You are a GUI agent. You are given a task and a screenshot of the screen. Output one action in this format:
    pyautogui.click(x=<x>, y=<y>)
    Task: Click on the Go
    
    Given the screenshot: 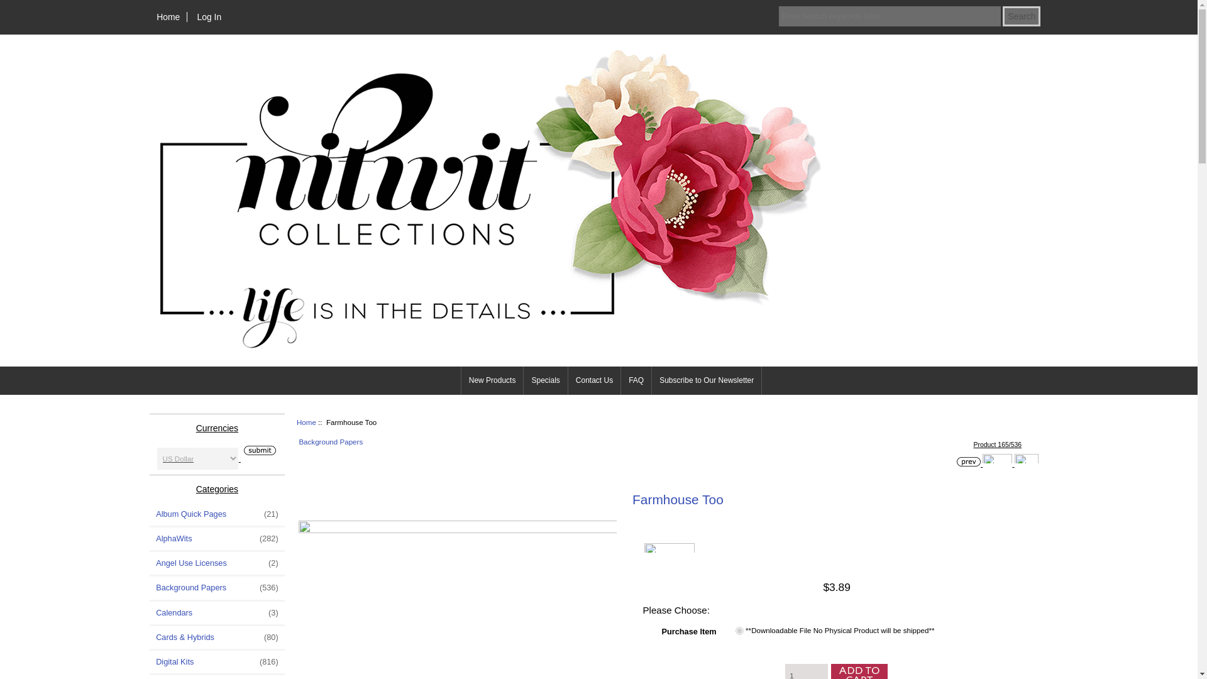 What is the action you would take?
    pyautogui.click(x=258, y=450)
    